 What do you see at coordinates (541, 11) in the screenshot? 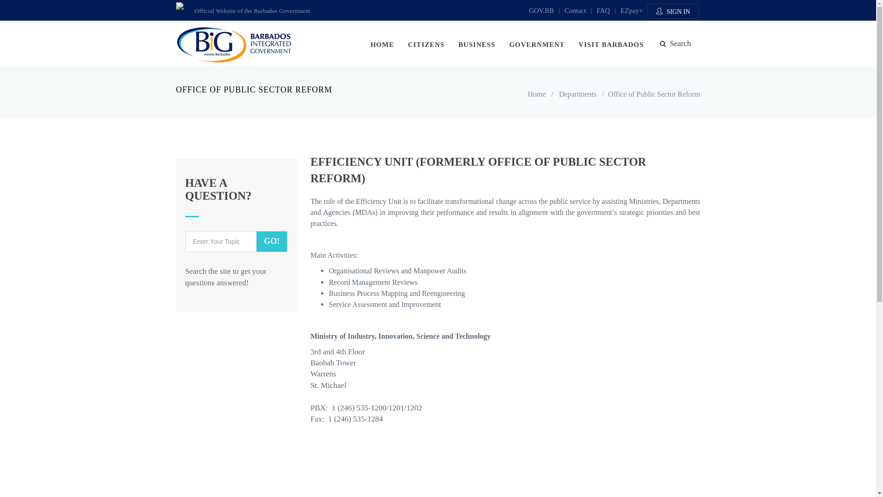
I see `GOV.BB` at bounding box center [541, 11].